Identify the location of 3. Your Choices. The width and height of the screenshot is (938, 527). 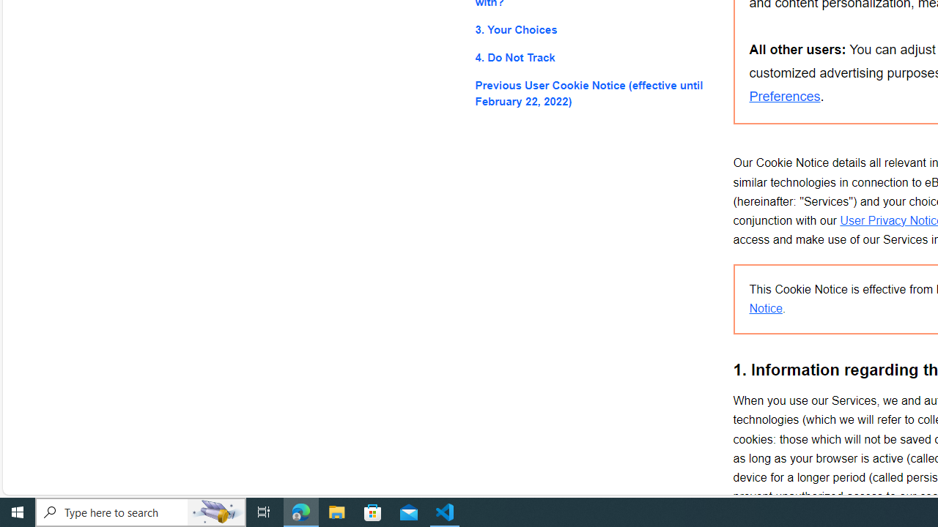
(592, 29).